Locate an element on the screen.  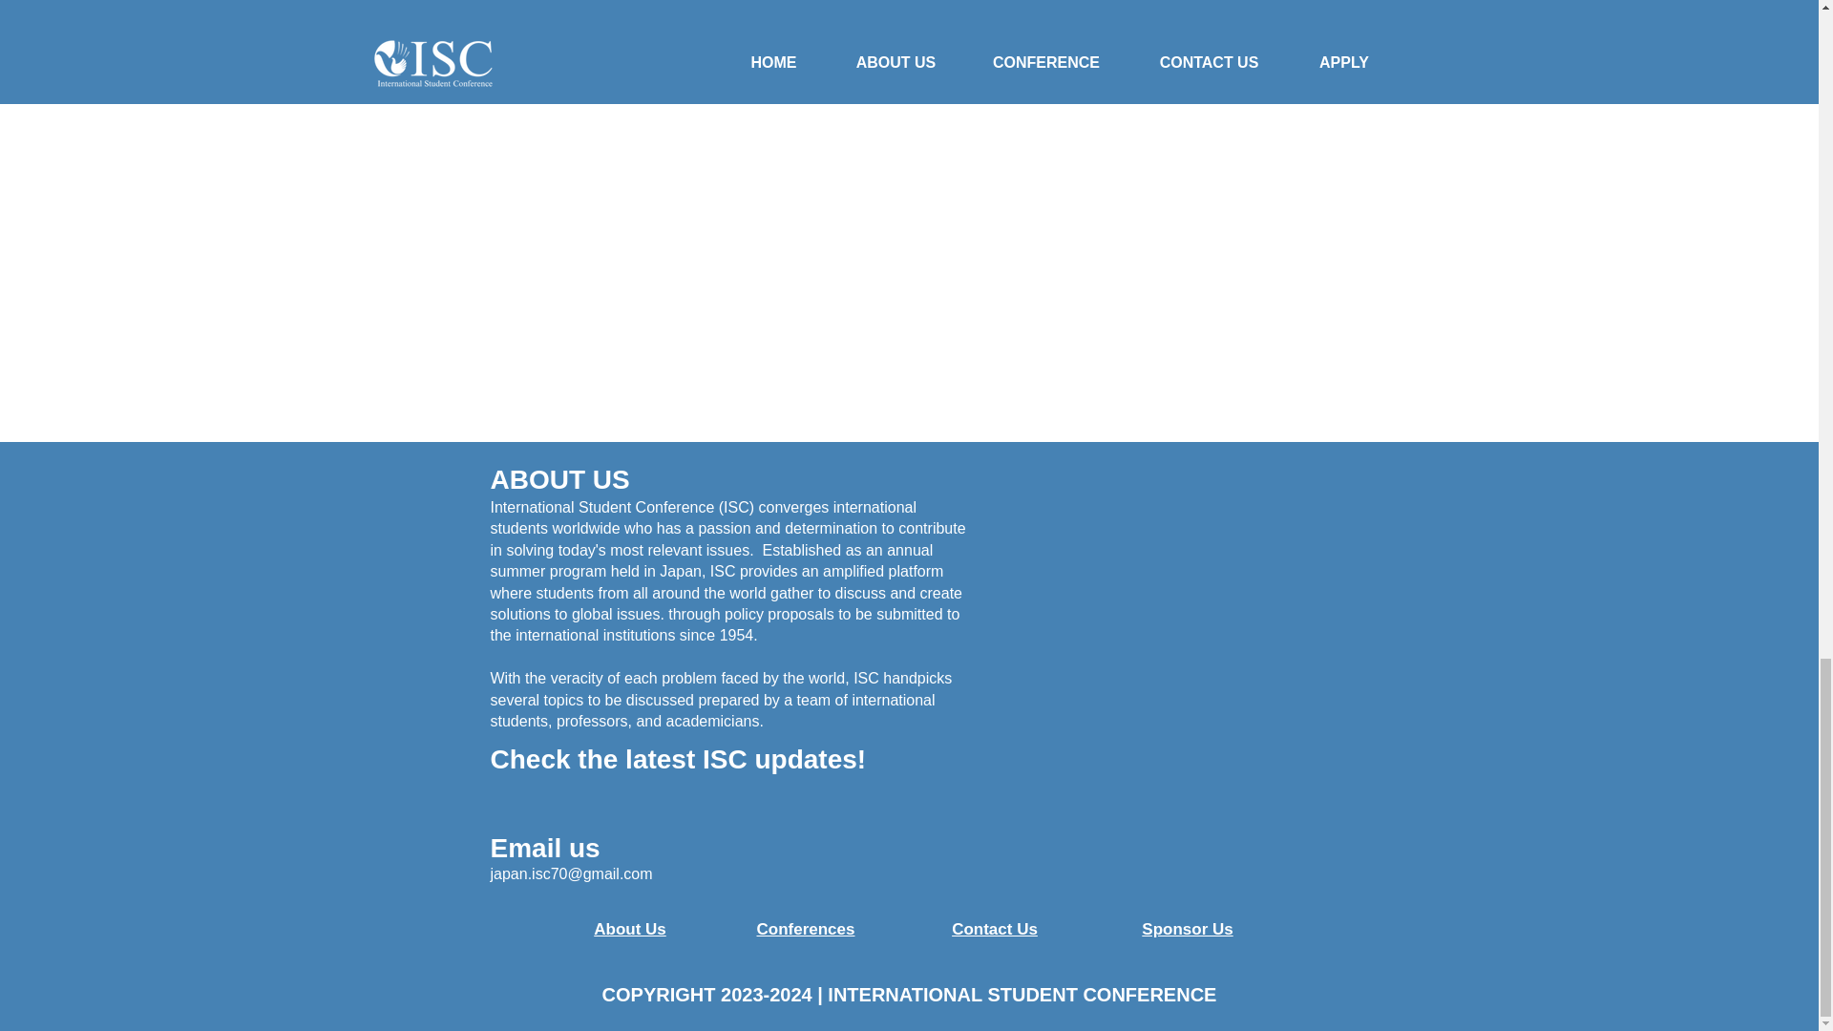
About Us is located at coordinates (630, 929).